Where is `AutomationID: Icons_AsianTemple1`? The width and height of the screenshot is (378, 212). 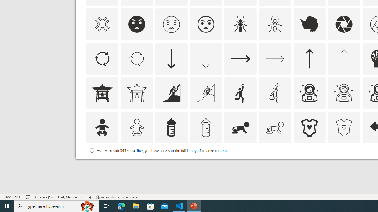 AutomationID: Icons_AsianTemple1 is located at coordinates (102, 93).